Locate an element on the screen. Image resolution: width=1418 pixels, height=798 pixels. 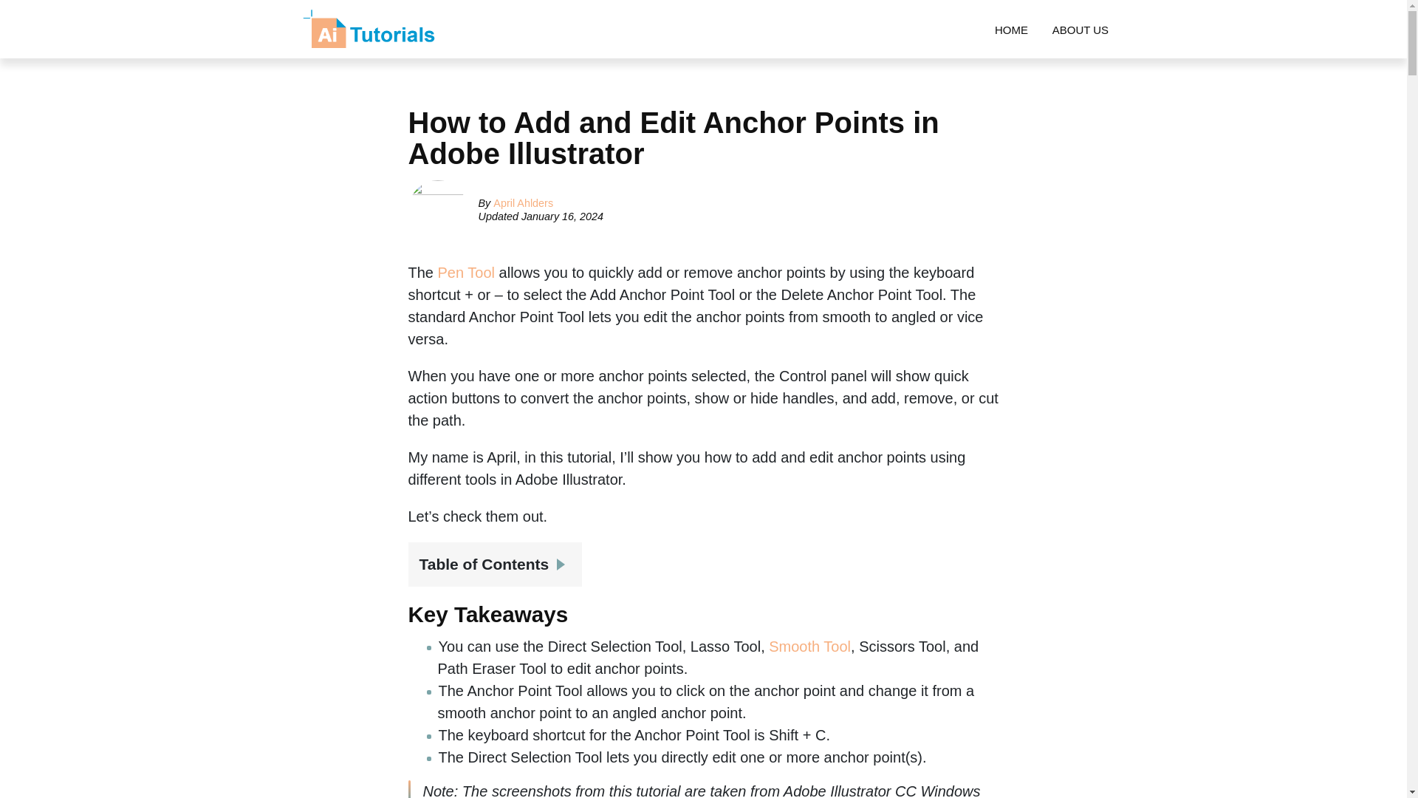
April Ahlders is located at coordinates (523, 202).